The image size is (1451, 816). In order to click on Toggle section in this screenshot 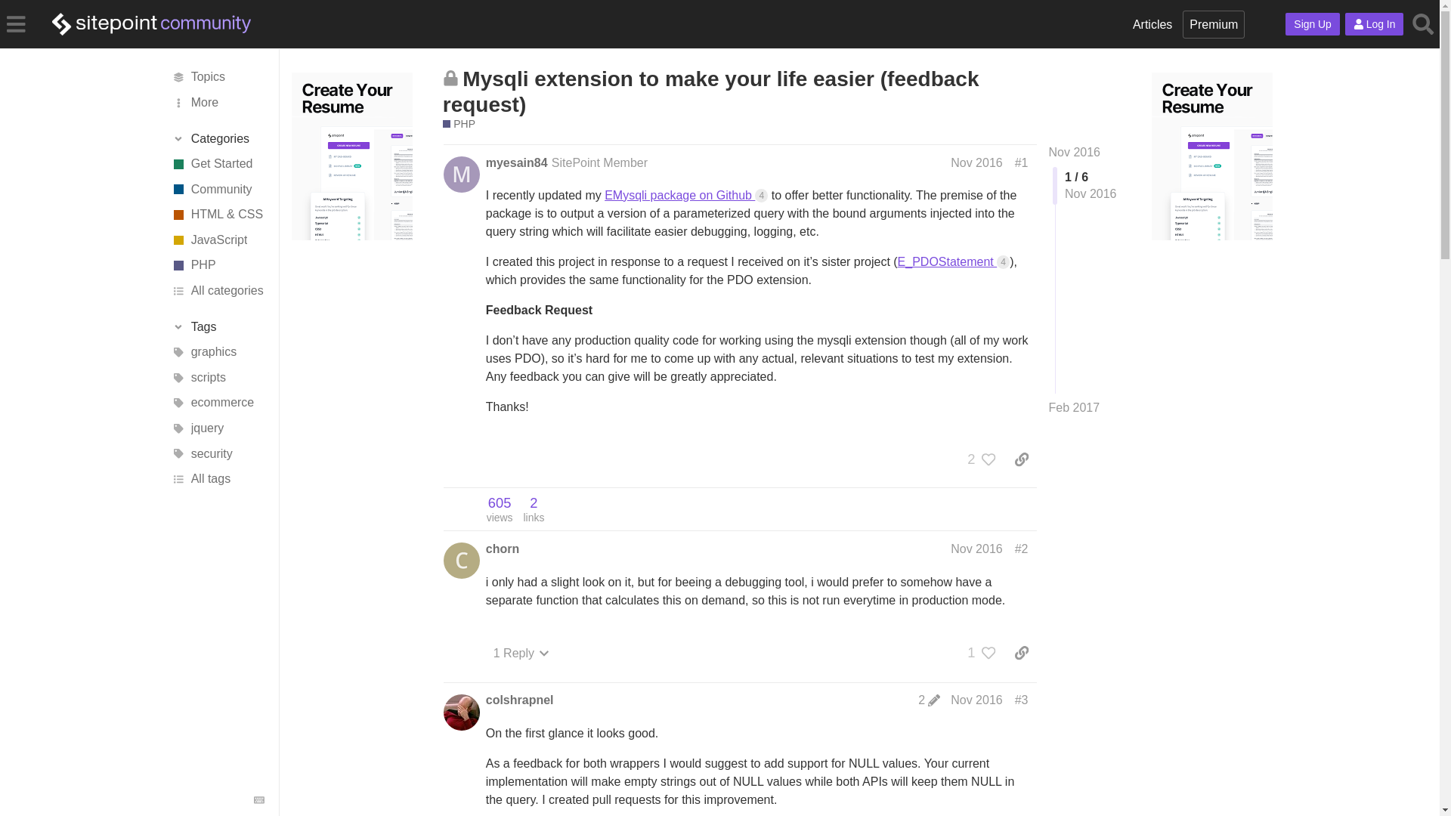, I will do `click(218, 326)`.